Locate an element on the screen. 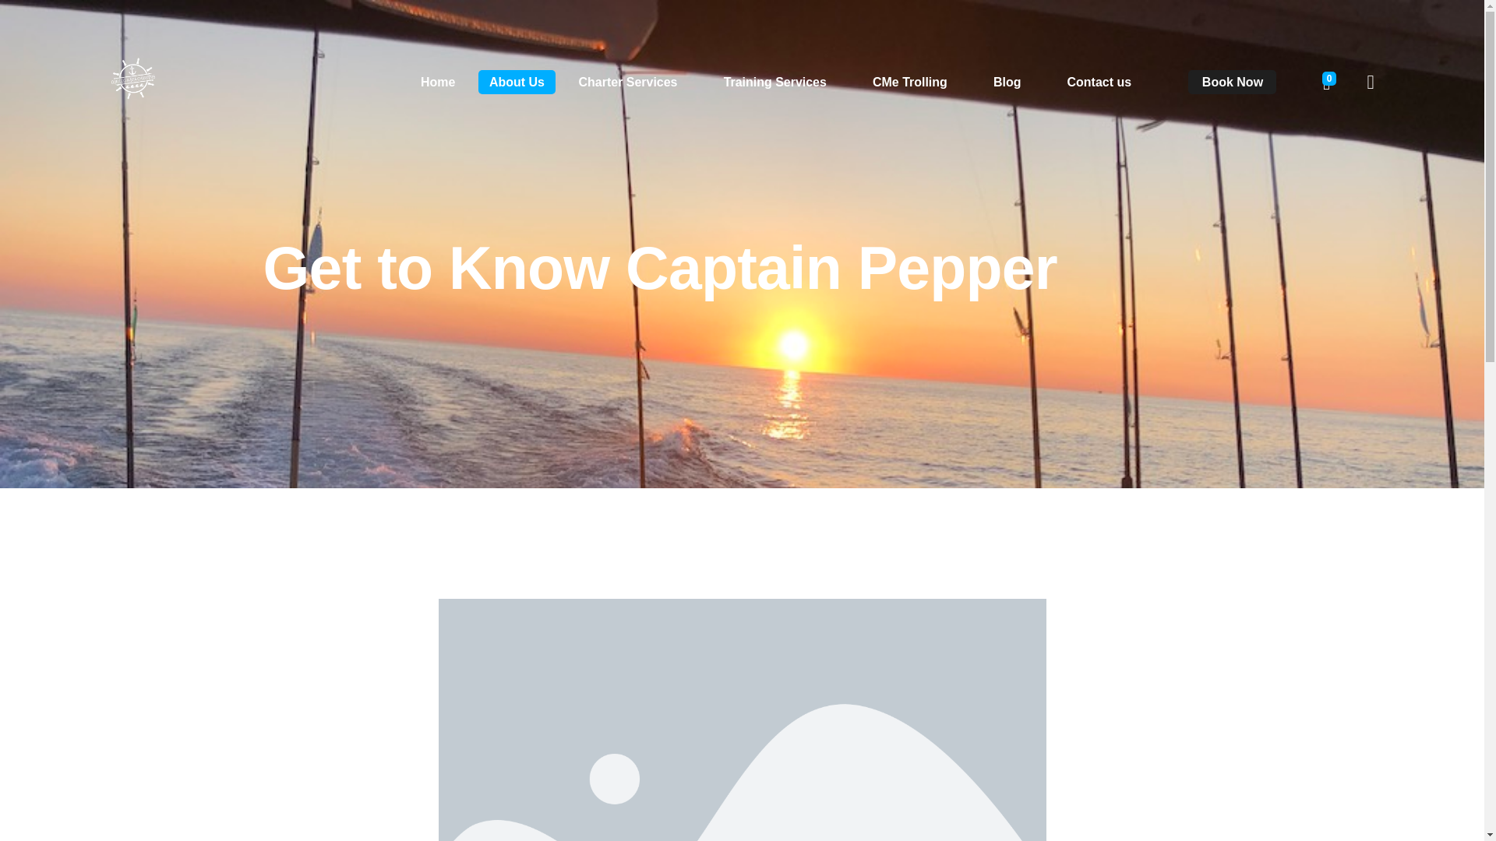 The image size is (1496, 841). Training Services is located at coordinates (774, 83).